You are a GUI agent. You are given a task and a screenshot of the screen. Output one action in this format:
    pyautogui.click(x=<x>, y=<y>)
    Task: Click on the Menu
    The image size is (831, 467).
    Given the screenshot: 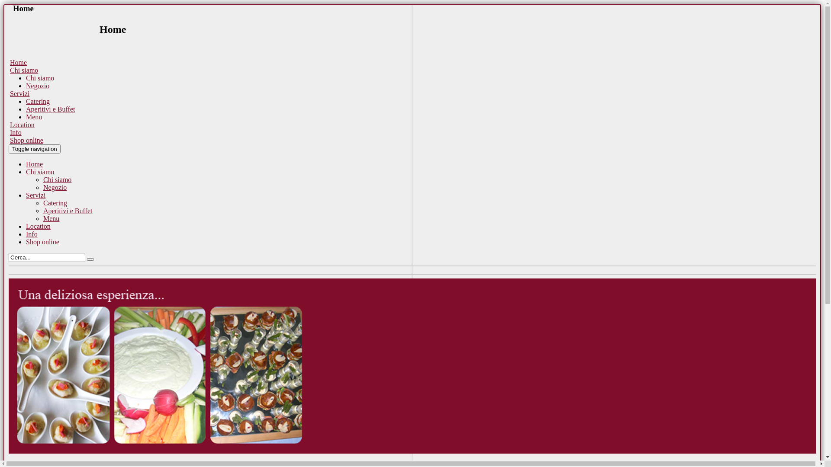 What is the action you would take?
    pyautogui.click(x=34, y=117)
    